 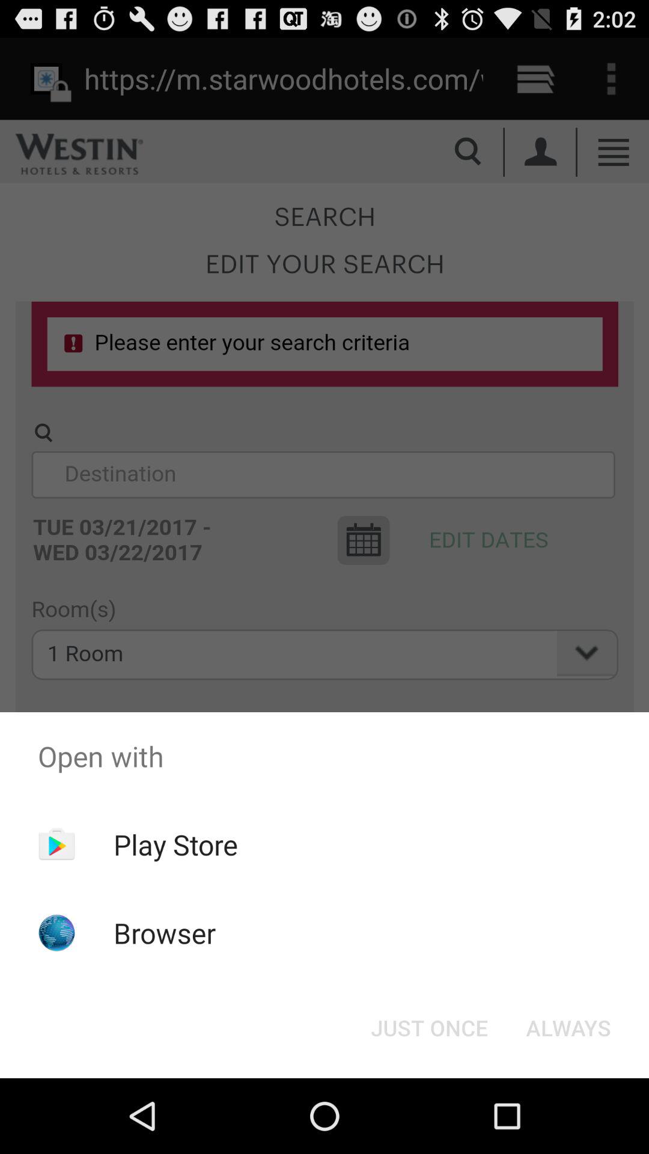 I want to click on swipe until browser app, so click(x=165, y=933).